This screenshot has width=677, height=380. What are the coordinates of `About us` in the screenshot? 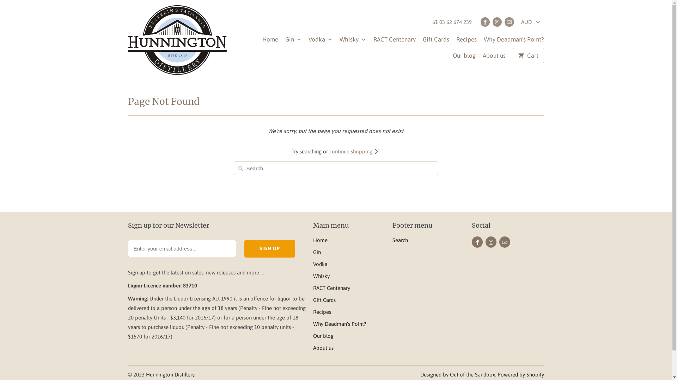 It's located at (494, 57).